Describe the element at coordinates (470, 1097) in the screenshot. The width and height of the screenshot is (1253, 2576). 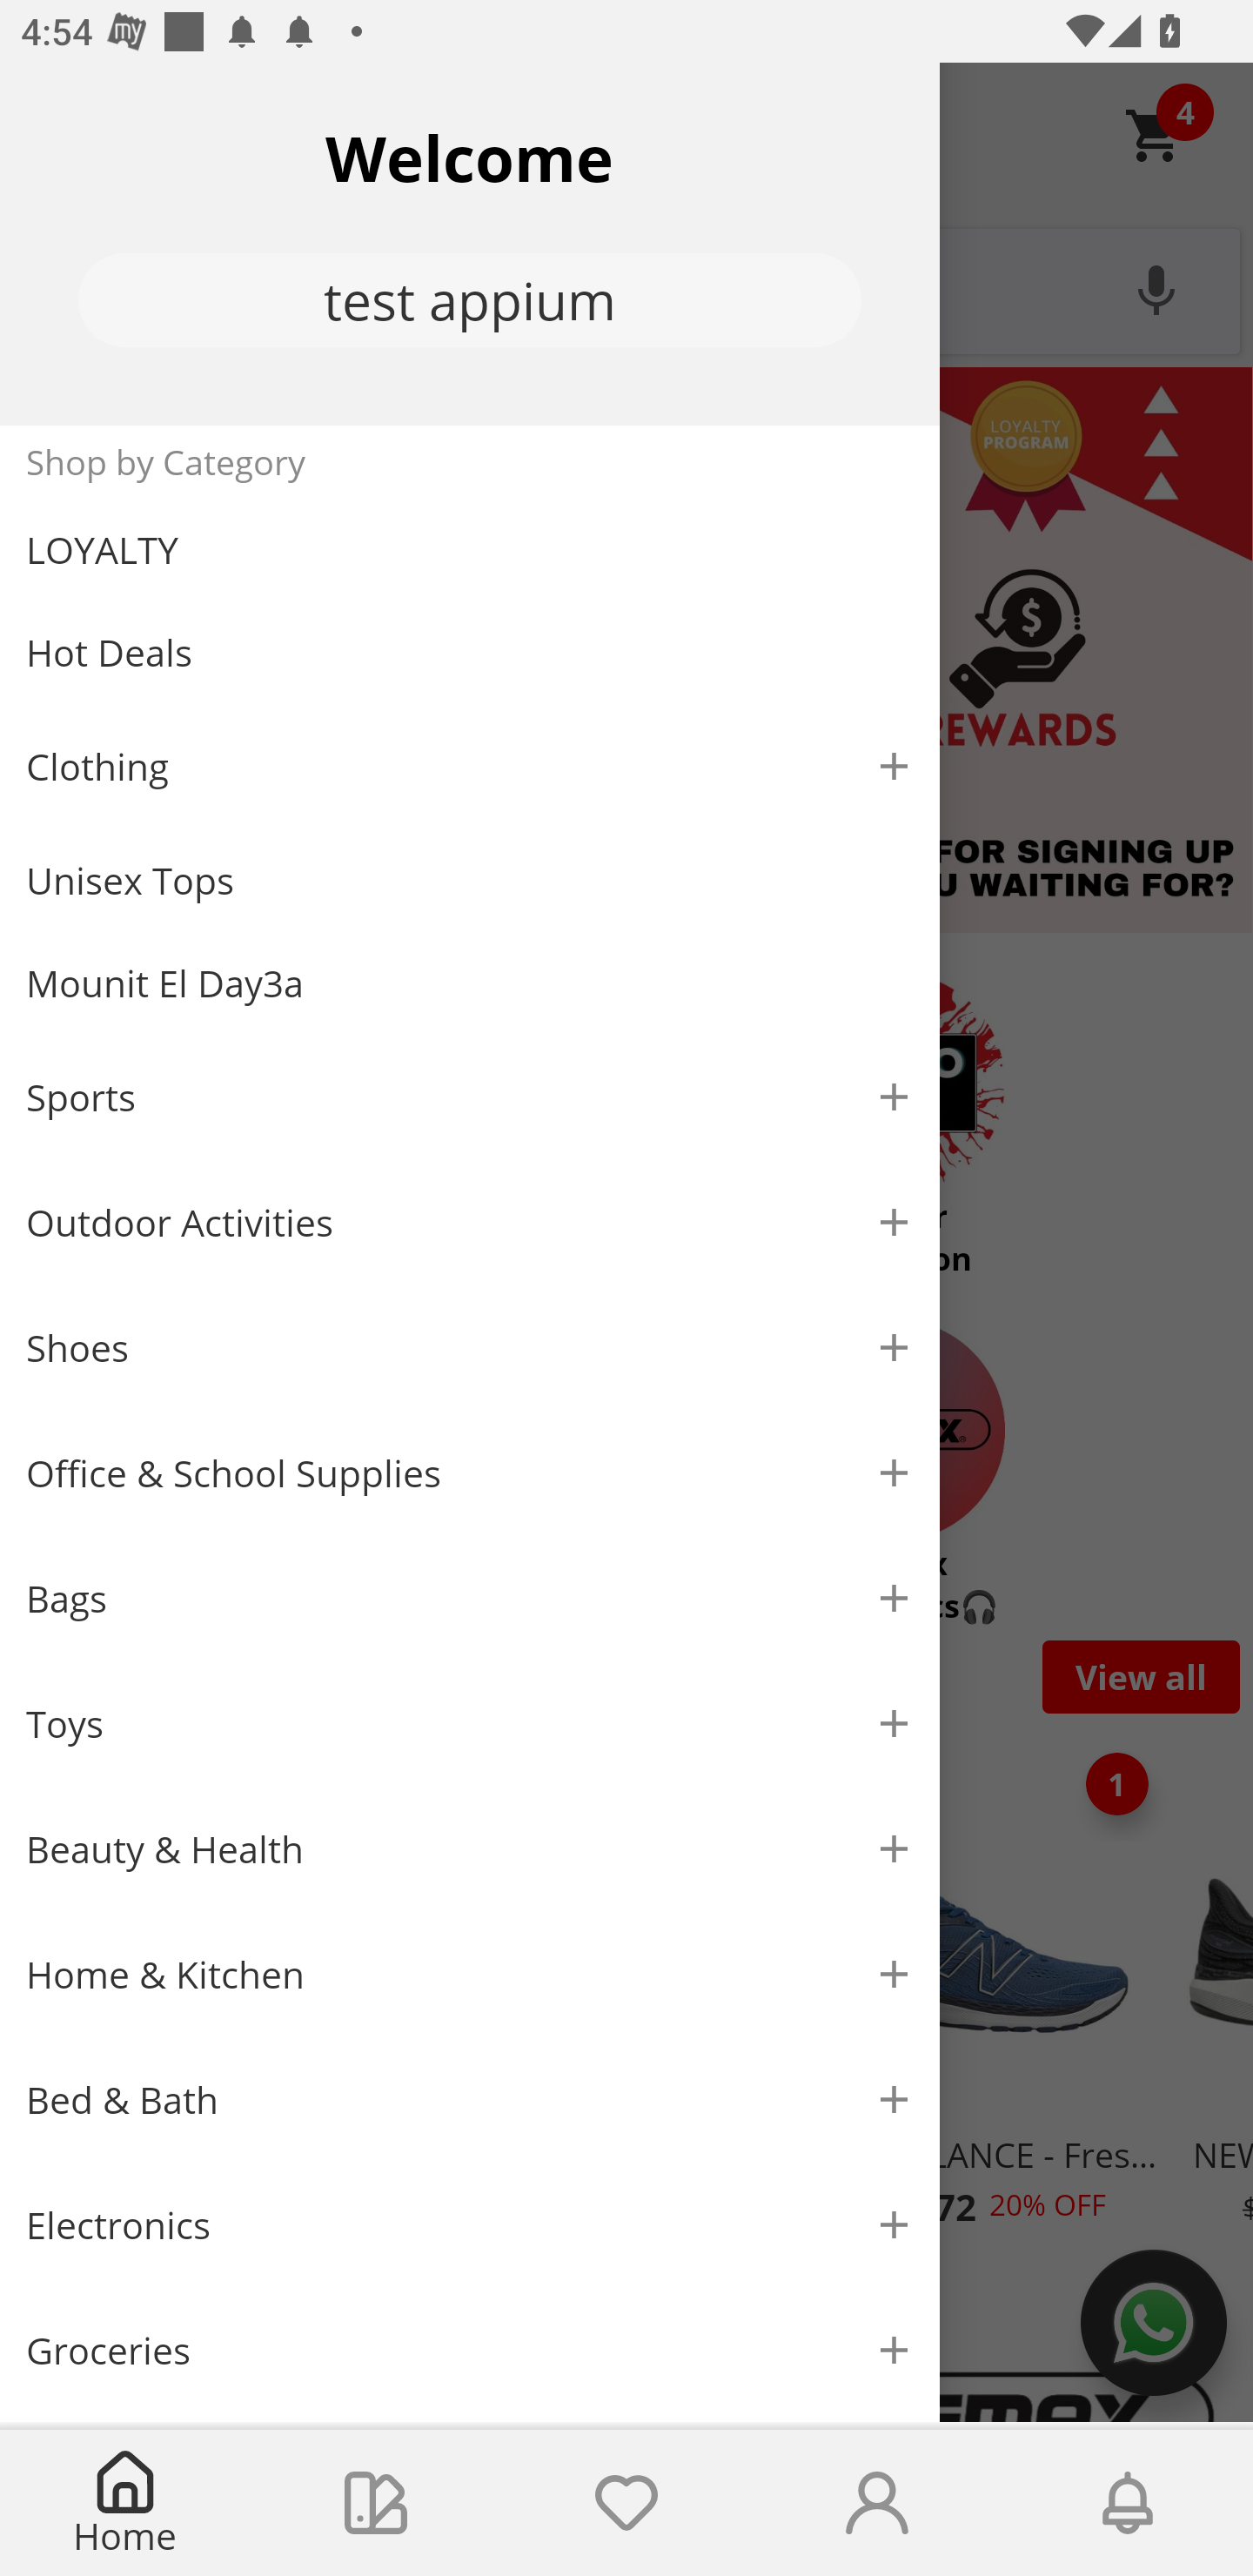
I see `Sports` at that location.